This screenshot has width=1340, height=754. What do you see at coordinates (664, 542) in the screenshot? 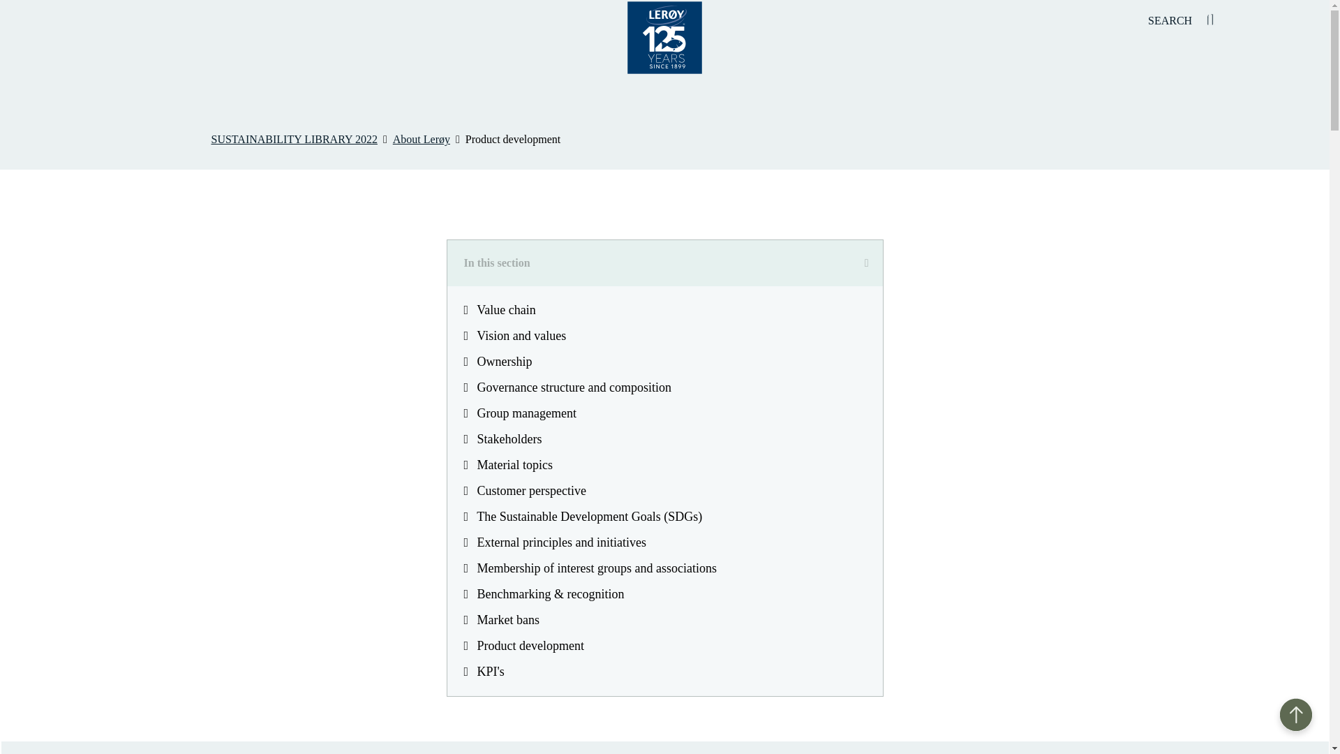
I see `External principles and initiatives` at bounding box center [664, 542].